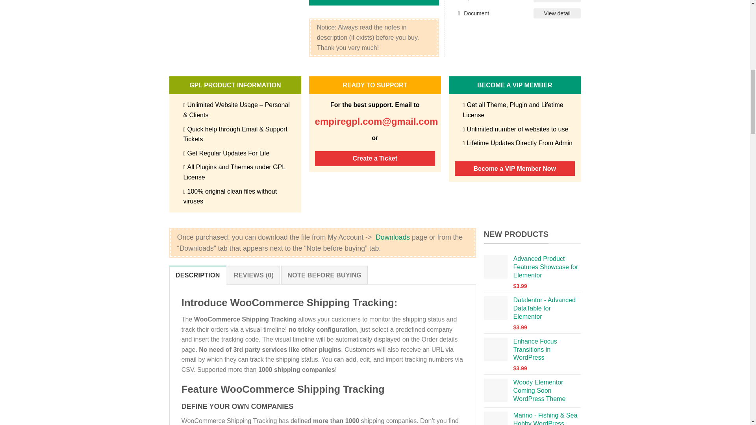  Describe the element at coordinates (198, 275) in the screenshot. I see `DESCRIPTION` at that location.